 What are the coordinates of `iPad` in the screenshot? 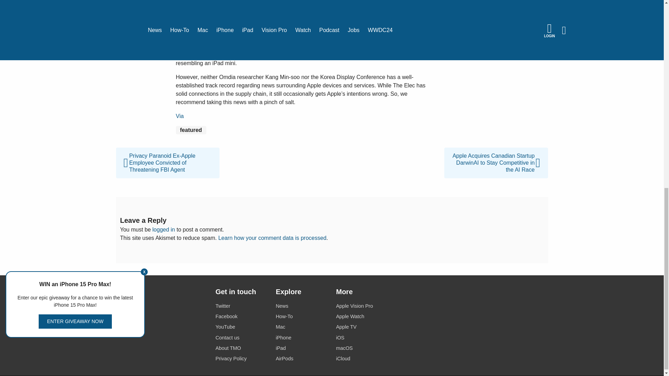 It's located at (302, 348).